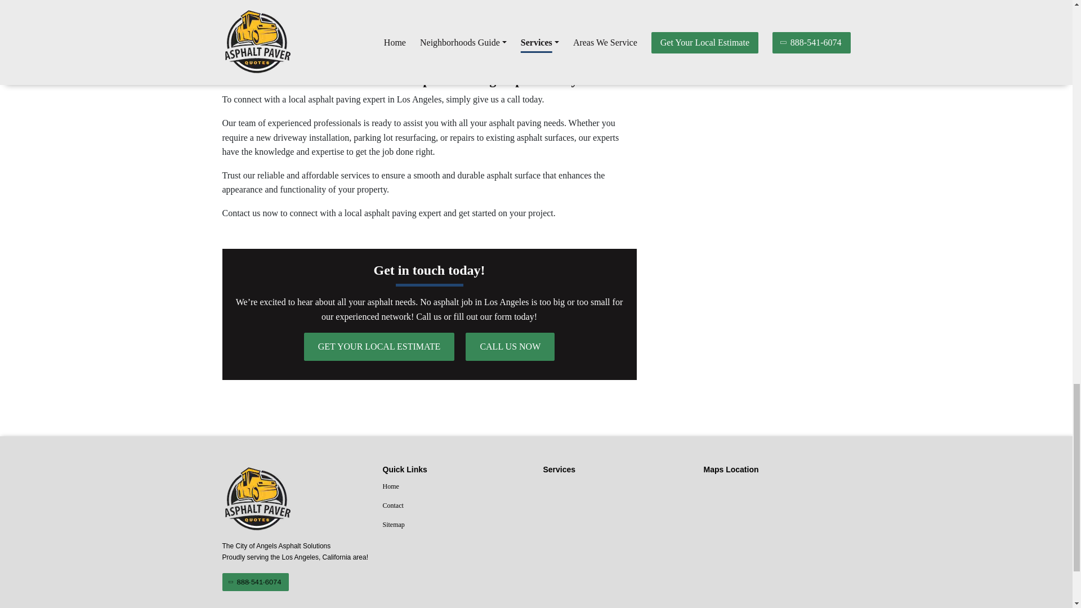 Image resolution: width=1081 pixels, height=608 pixels. What do you see at coordinates (456, 525) in the screenshot?
I see `Sitemap` at bounding box center [456, 525].